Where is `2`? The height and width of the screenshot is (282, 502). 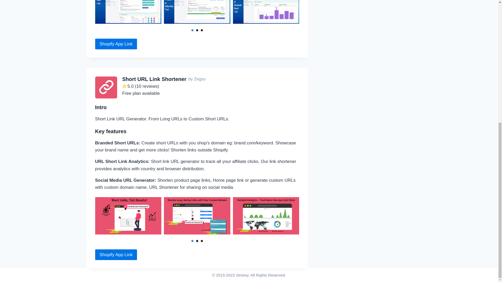
2 is located at coordinates (197, 30).